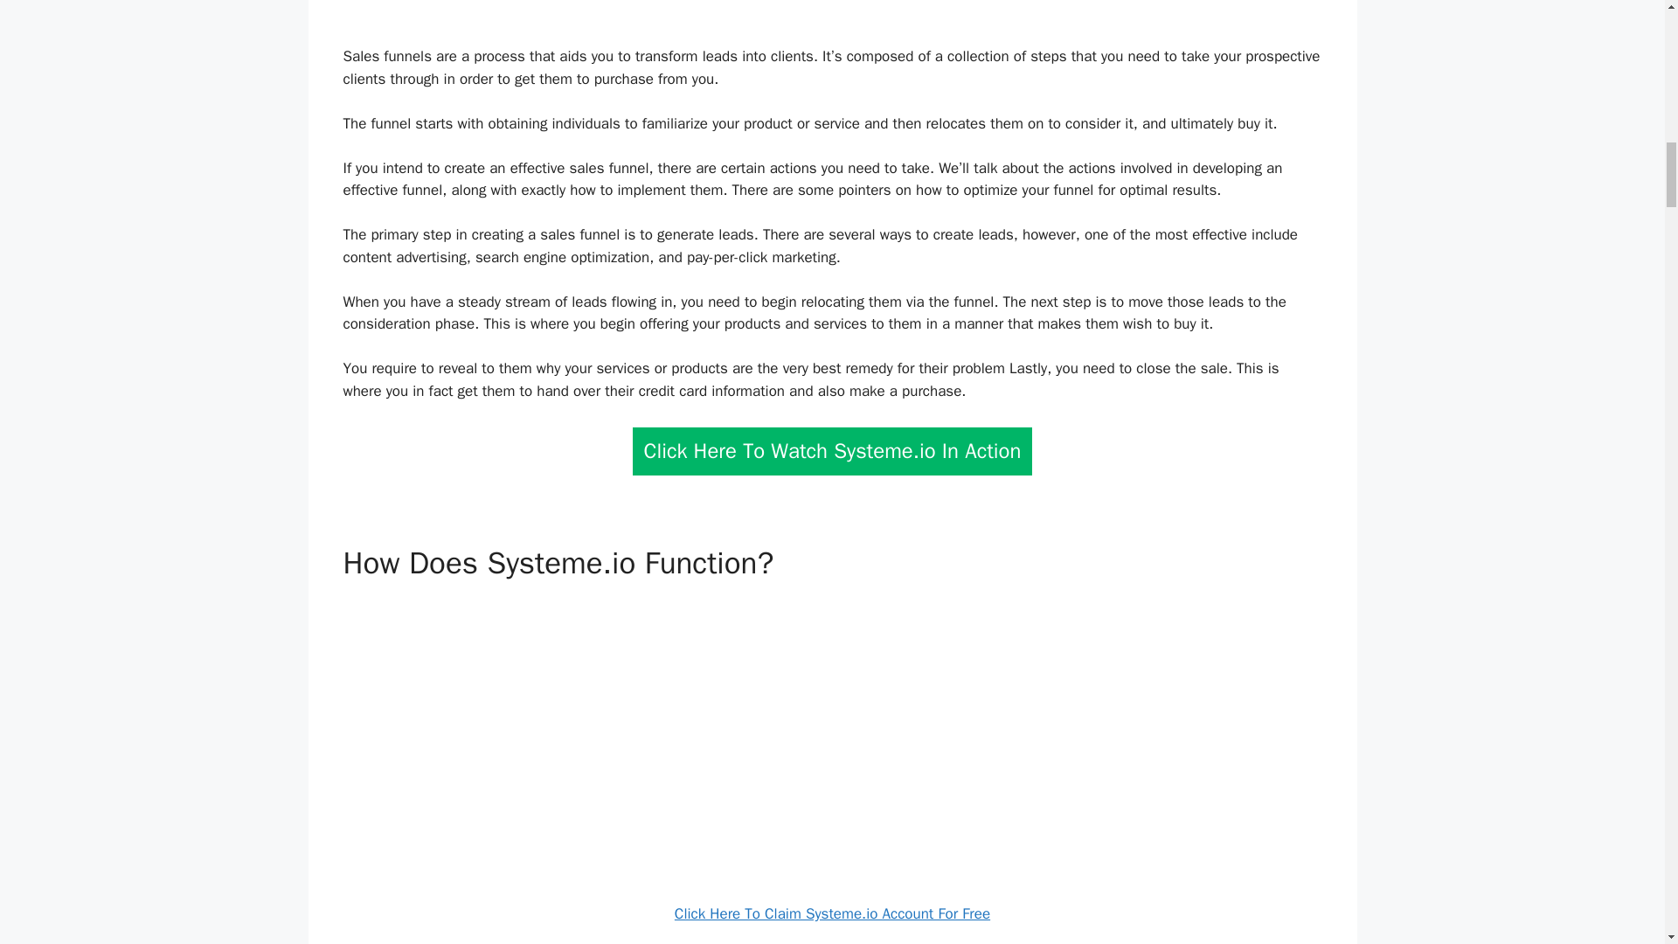  Describe the element at coordinates (832, 913) in the screenshot. I see `Click Here To Claim Systeme.io Account For Free` at that location.